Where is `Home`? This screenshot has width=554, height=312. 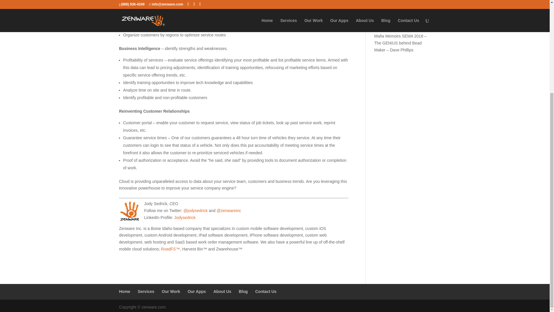 Home is located at coordinates (125, 291).